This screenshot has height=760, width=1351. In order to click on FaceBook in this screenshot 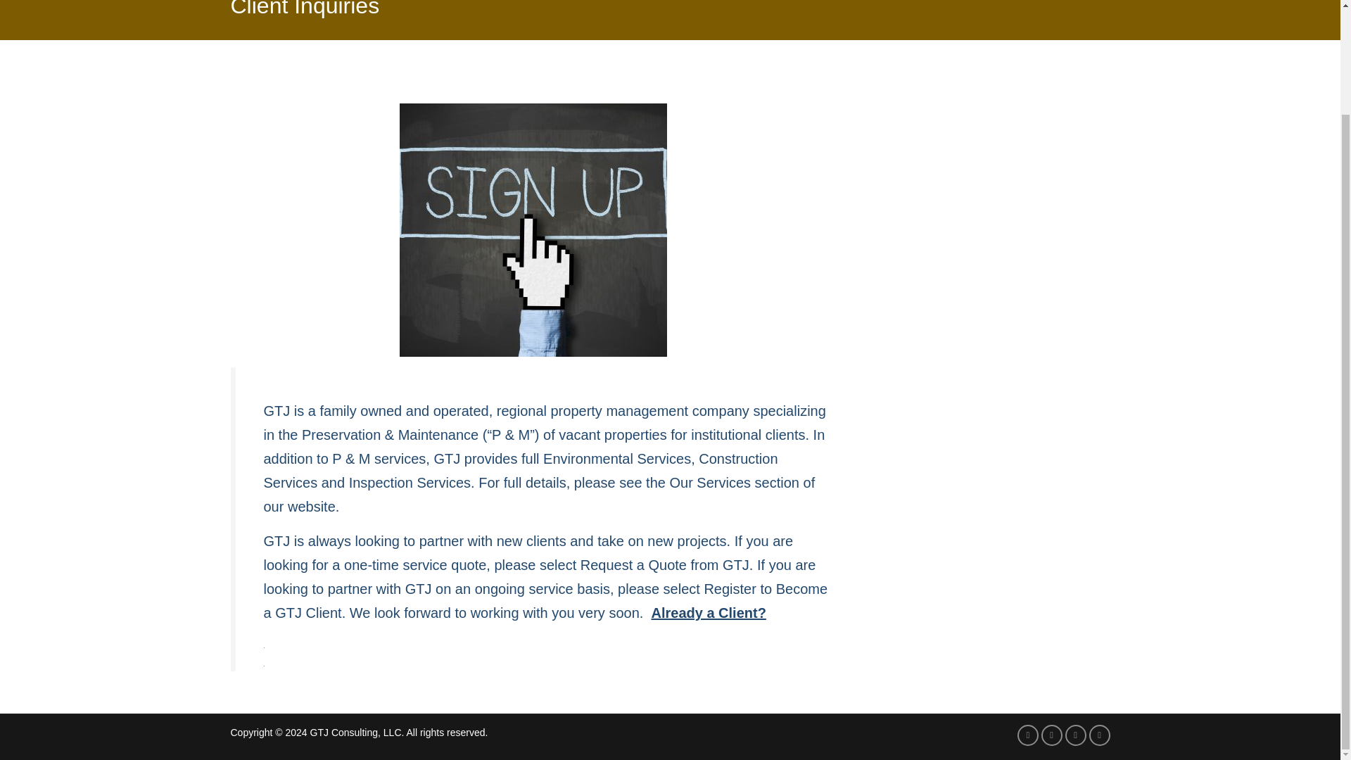, I will do `click(1051, 735)`.